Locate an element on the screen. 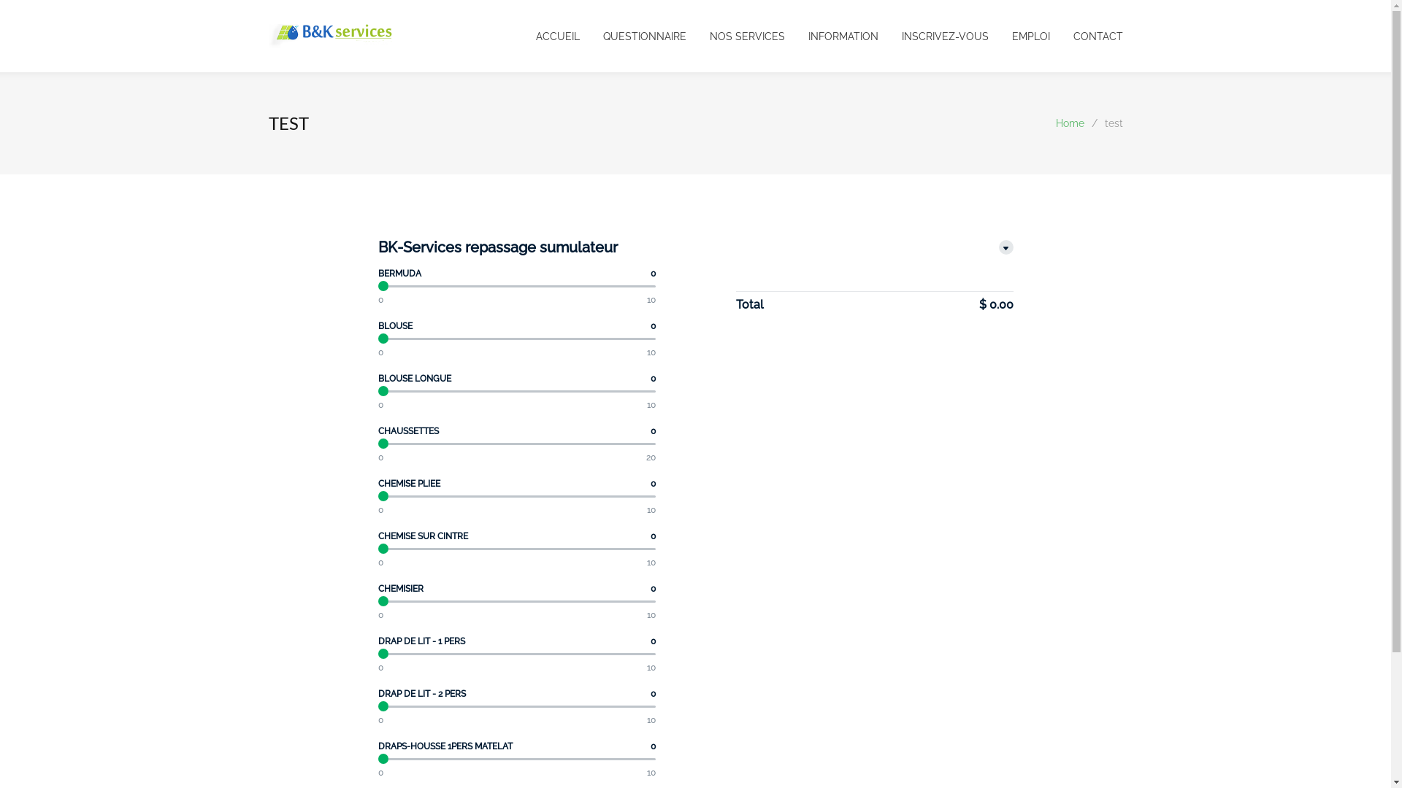  NOS SERVICES is located at coordinates (736, 36).